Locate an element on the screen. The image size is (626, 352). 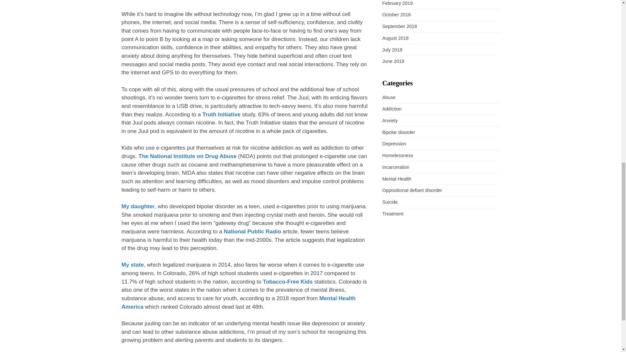
September 2018 is located at coordinates (399, 26).